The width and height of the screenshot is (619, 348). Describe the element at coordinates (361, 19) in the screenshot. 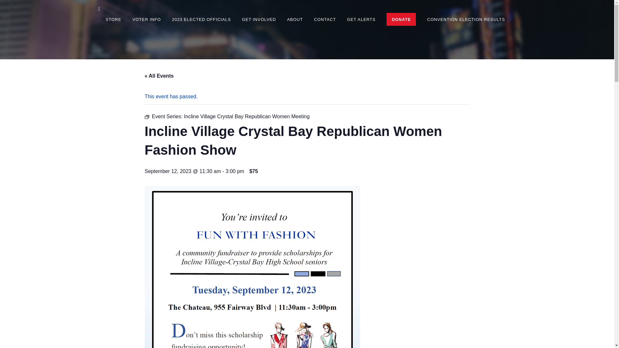

I see `GET ALERTS` at that location.